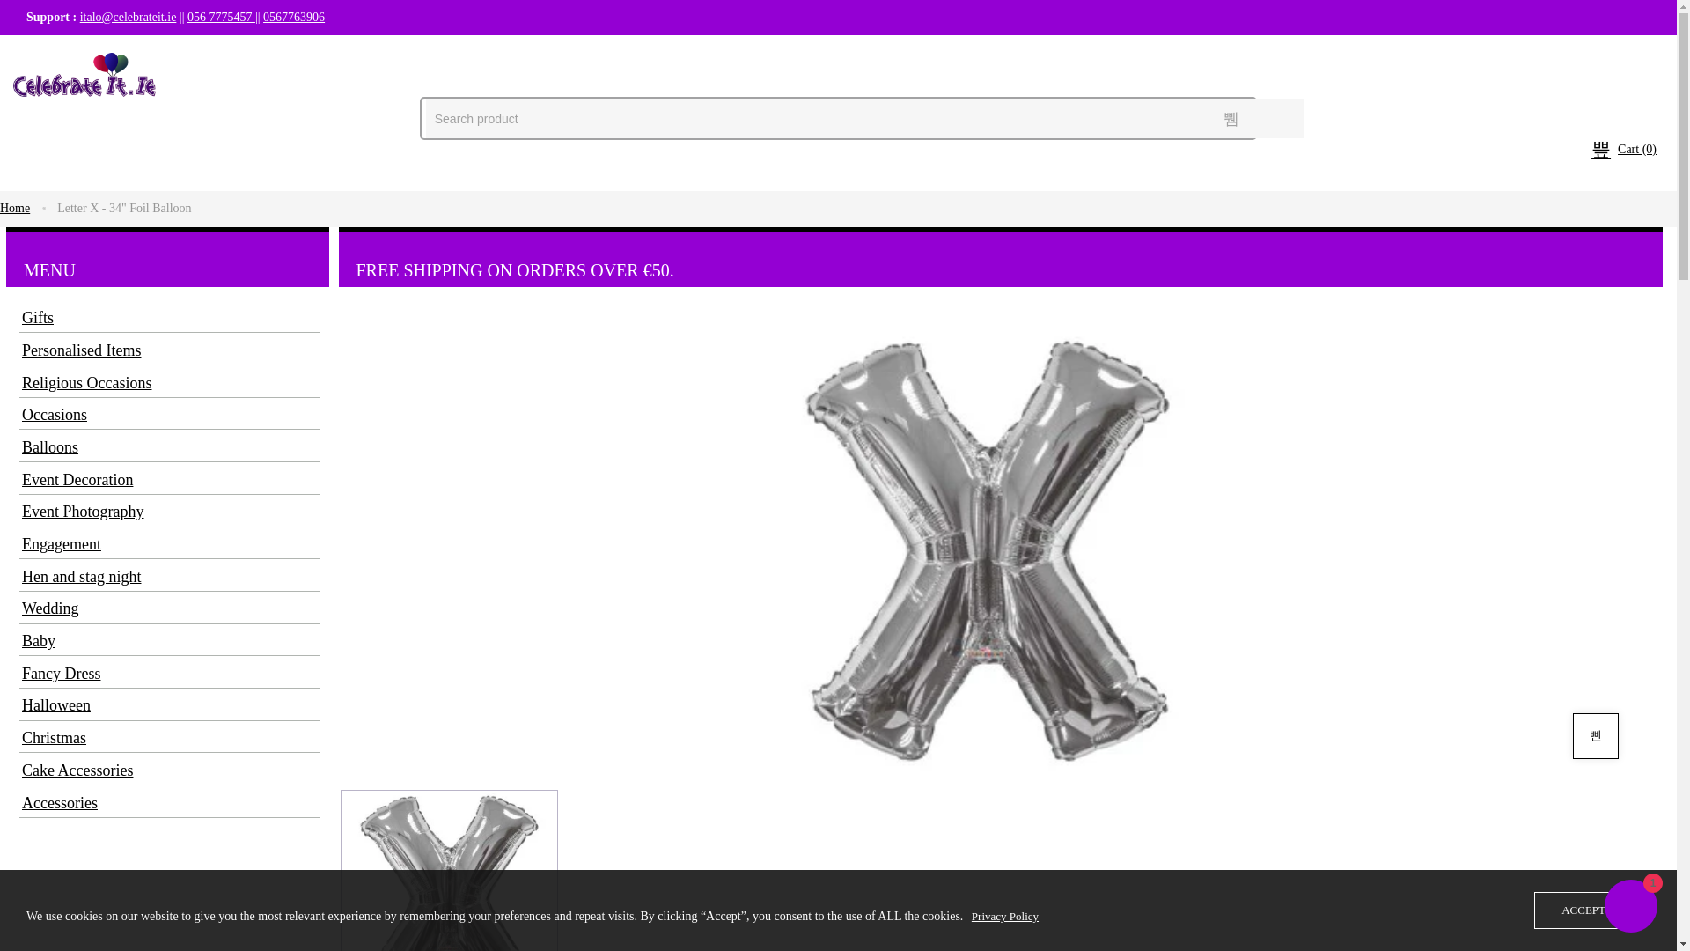 The image size is (1690, 951). I want to click on Checkout, so click(67, 53).